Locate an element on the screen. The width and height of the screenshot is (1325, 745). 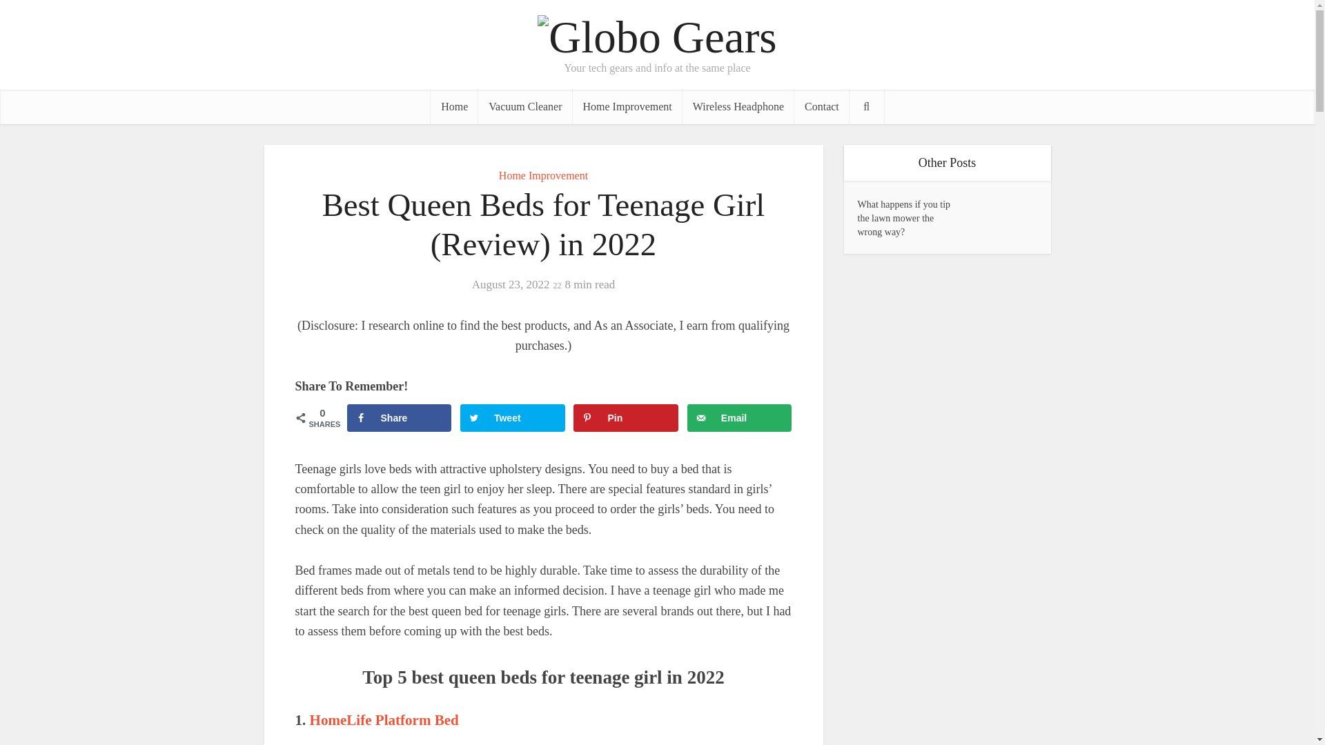
Vacuum Cleaner is located at coordinates (525, 106).